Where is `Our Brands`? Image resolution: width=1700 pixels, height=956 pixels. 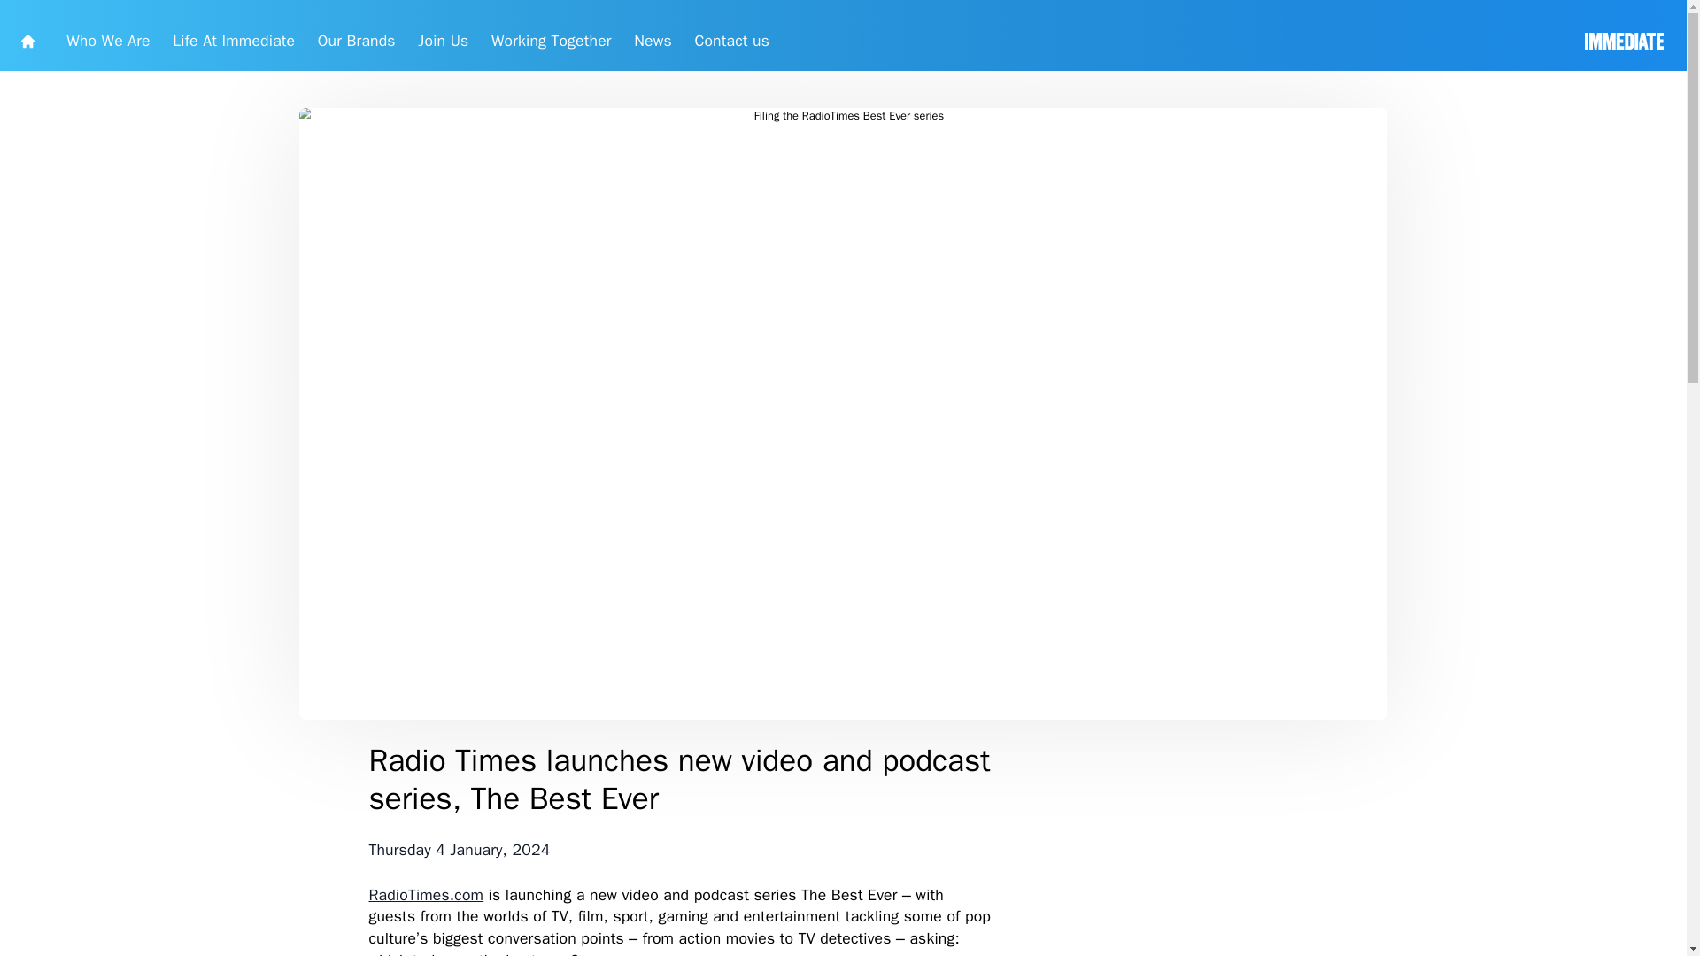
Our Brands is located at coordinates (446, 44).